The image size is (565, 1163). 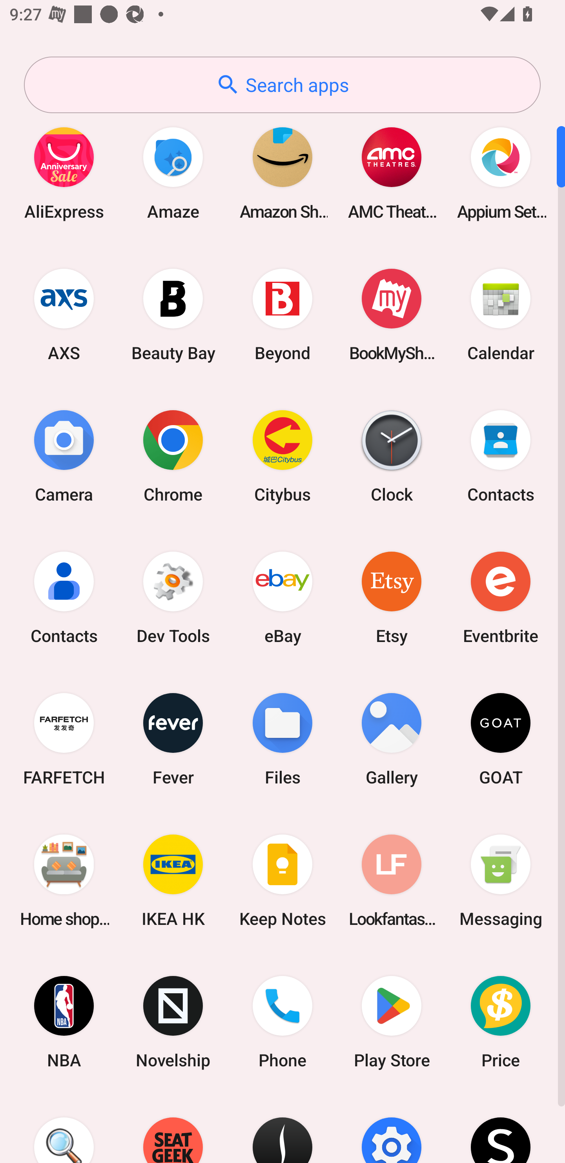 I want to click on Camera, so click(x=64, y=456).